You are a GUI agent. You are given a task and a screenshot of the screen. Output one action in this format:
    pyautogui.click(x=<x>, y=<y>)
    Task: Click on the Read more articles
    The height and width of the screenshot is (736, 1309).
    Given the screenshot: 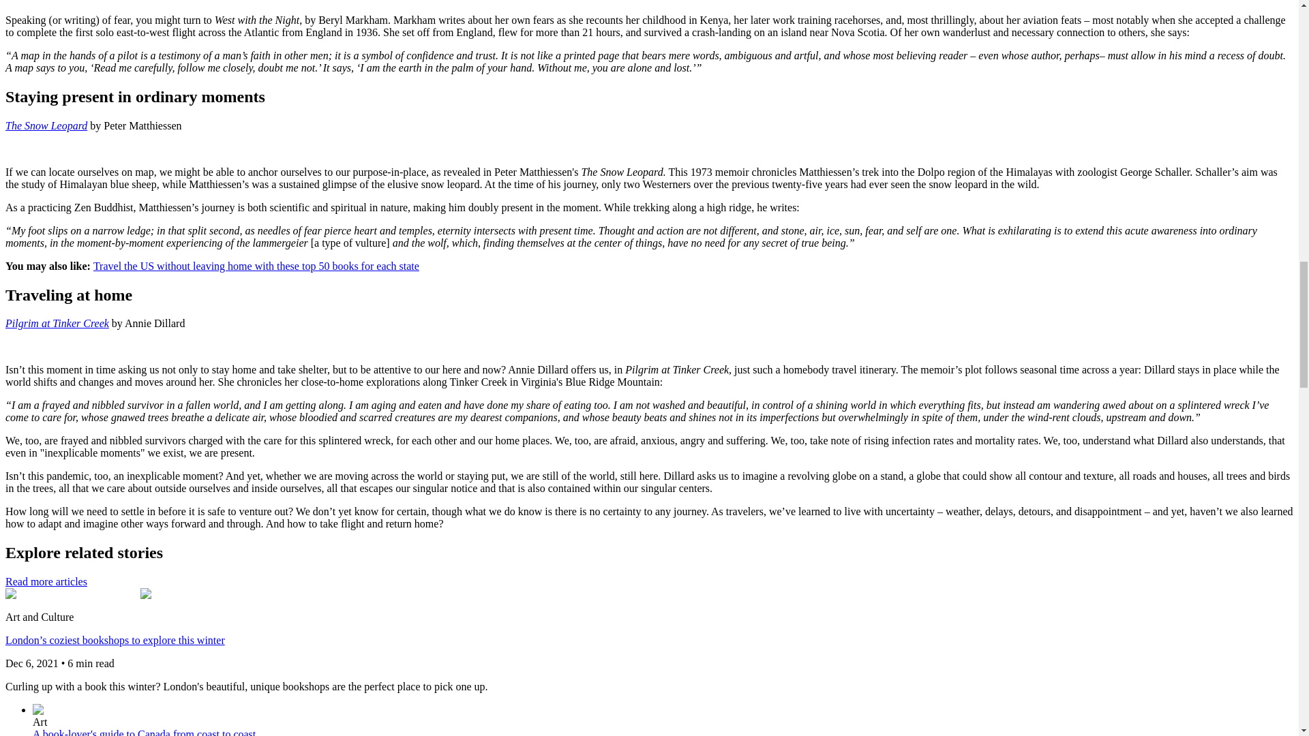 What is the action you would take?
    pyautogui.click(x=46, y=581)
    